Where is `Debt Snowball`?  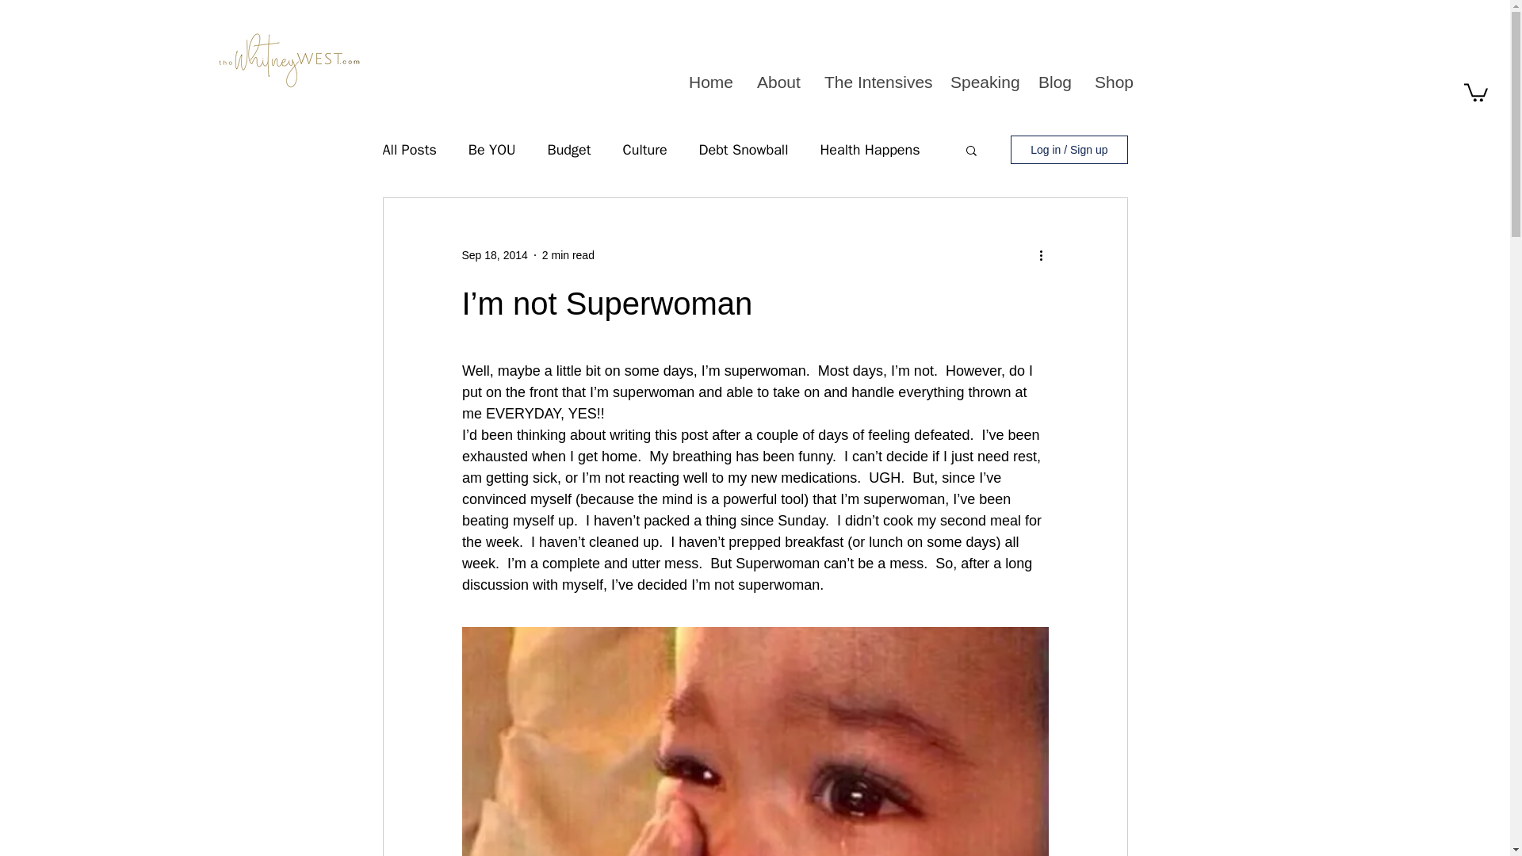 Debt Snowball is located at coordinates (744, 149).